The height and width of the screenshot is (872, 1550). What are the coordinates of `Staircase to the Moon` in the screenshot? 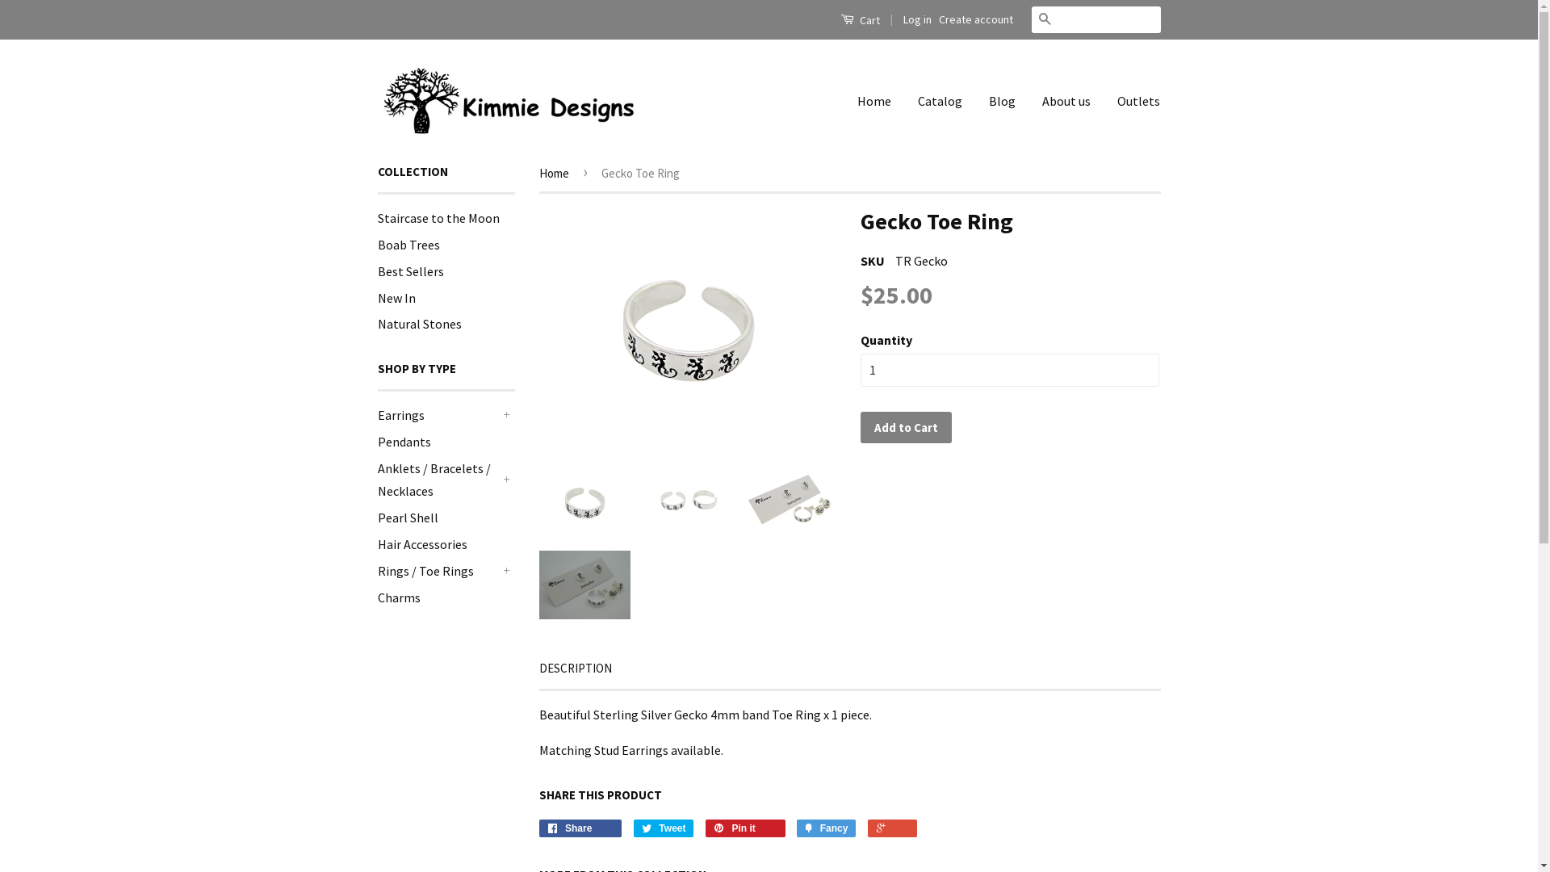 It's located at (439, 218).